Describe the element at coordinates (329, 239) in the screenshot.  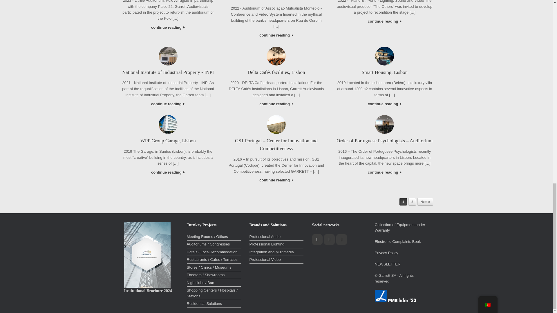
I see `Garrett Audiovisuais on Instagram` at that location.